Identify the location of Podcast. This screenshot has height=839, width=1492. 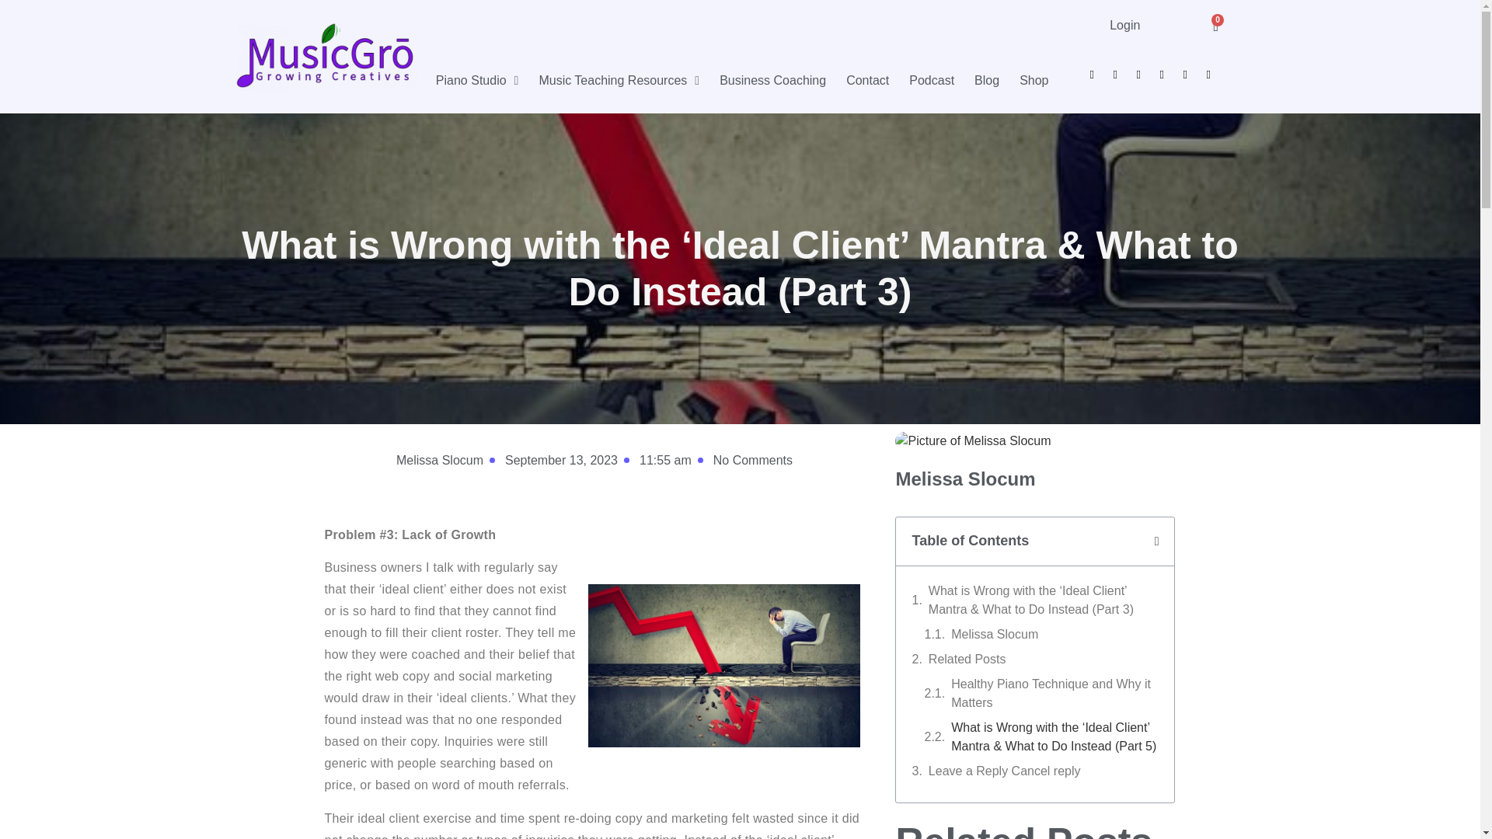
(931, 80).